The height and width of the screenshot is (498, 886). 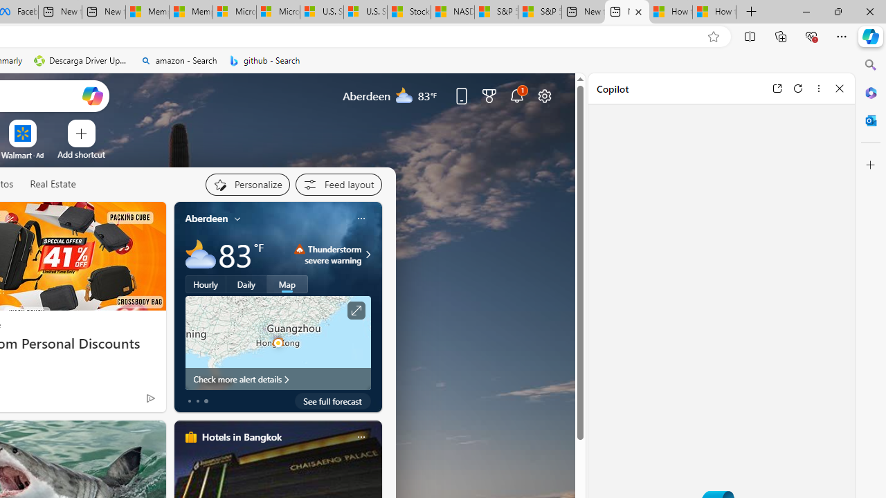 What do you see at coordinates (91, 95) in the screenshot?
I see `Open Copilot` at bounding box center [91, 95].